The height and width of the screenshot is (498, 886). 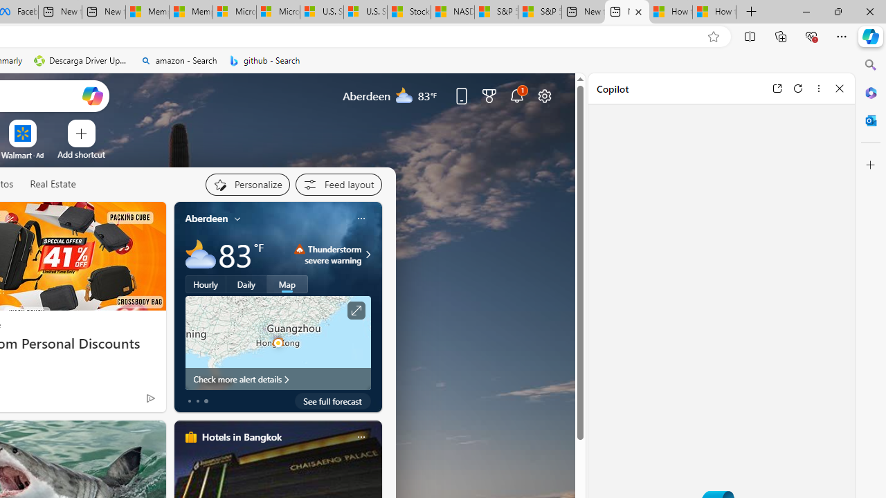 What do you see at coordinates (91, 95) in the screenshot?
I see `Open Copilot` at bounding box center [91, 95].